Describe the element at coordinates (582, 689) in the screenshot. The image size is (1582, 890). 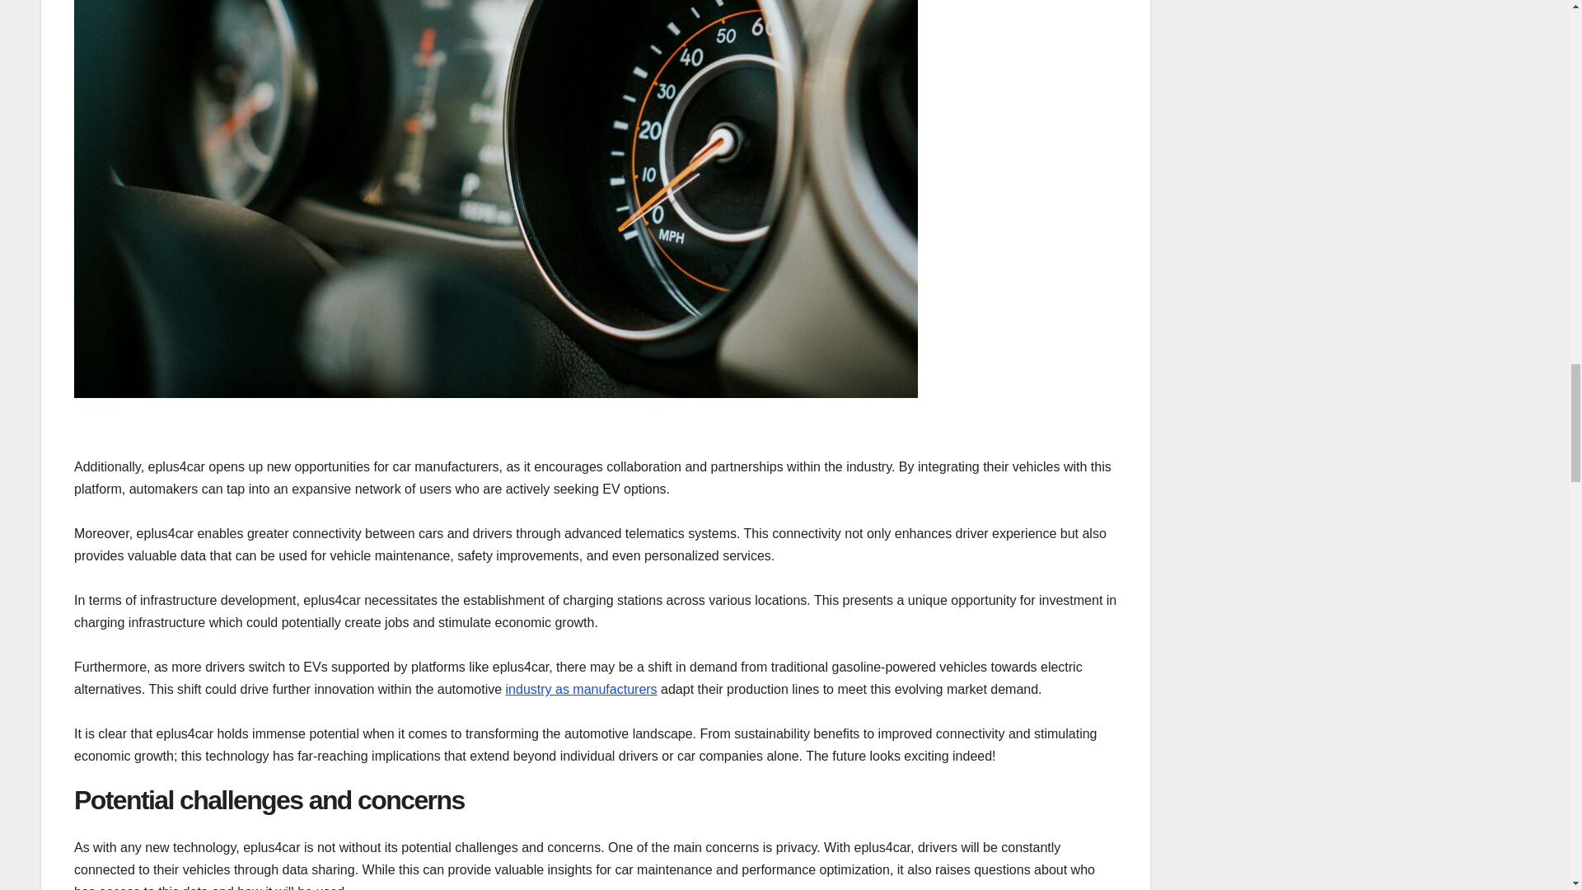
I see `industry as manufacturers` at that location.